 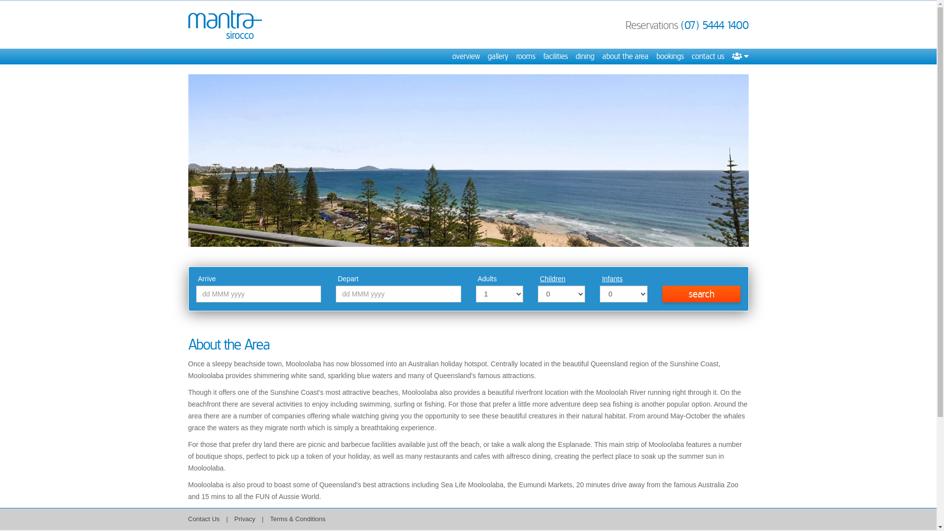 I want to click on Contact Us, so click(x=204, y=519).